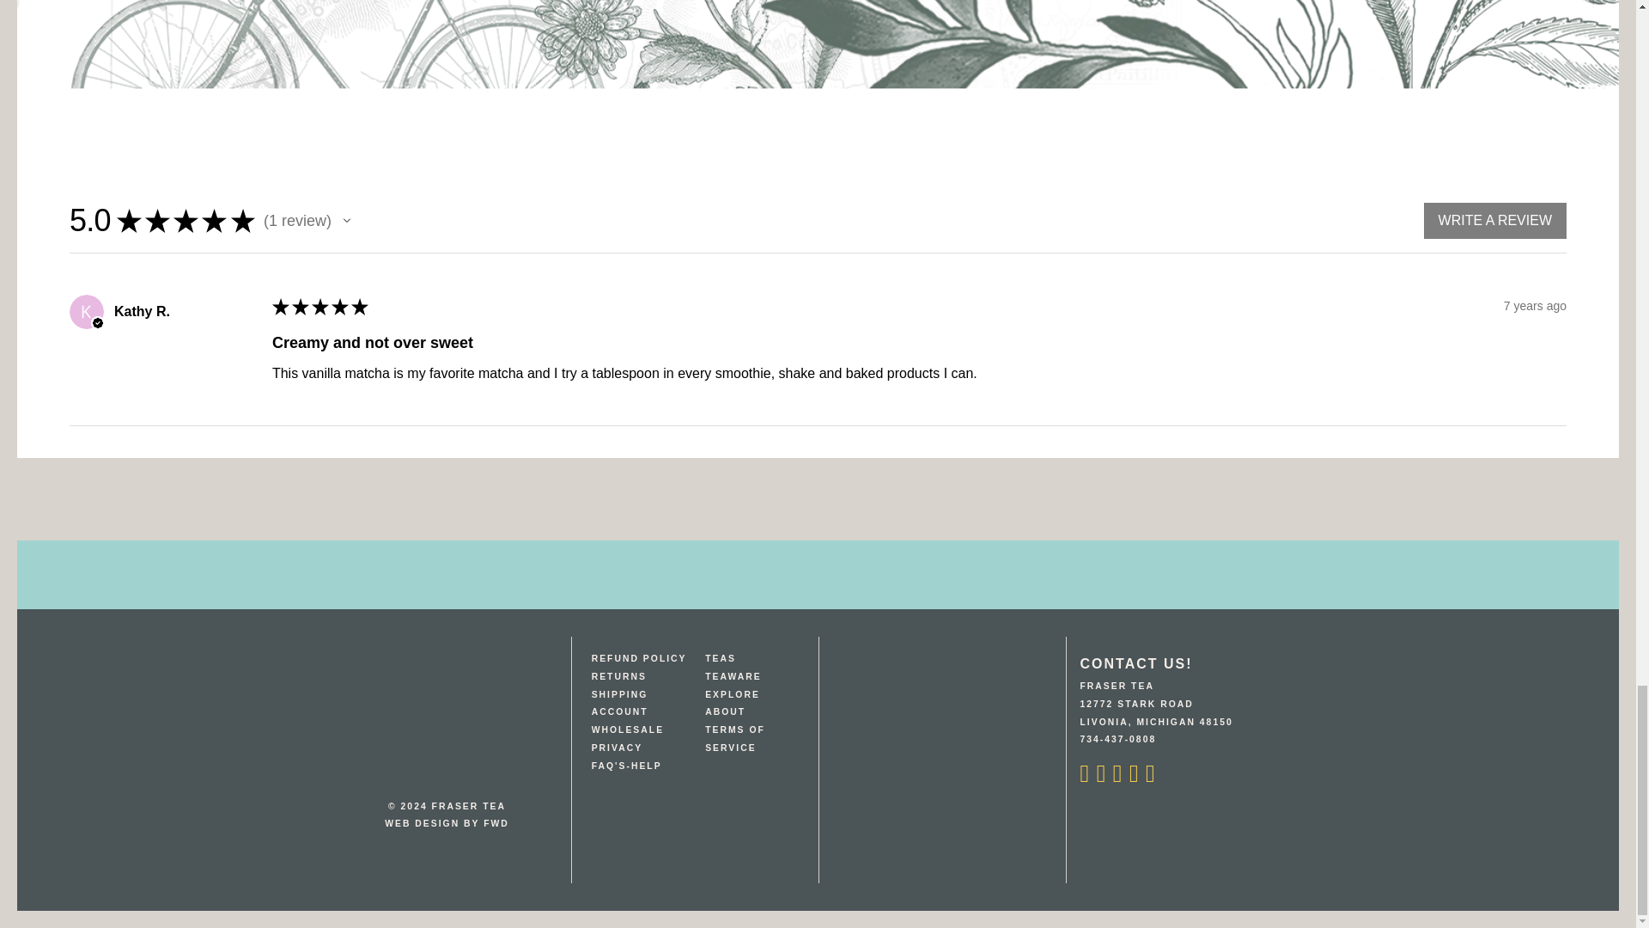  I want to click on Carbon Fund, so click(996, 789).